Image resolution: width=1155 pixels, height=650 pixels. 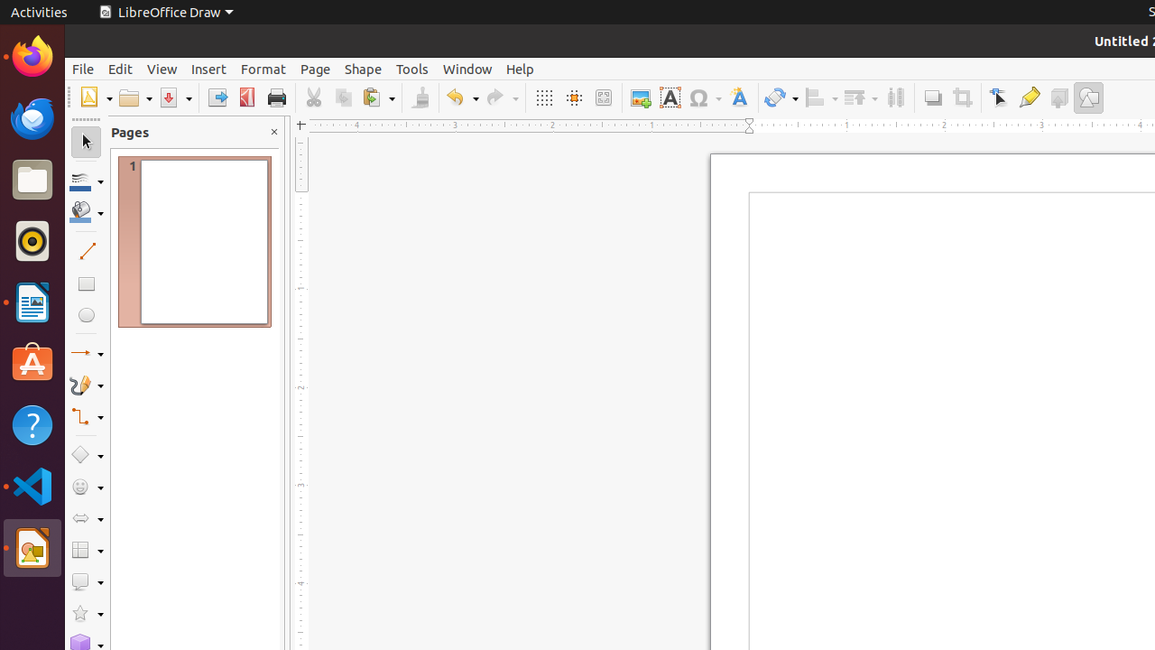 What do you see at coordinates (420, 97) in the screenshot?
I see `Clone` at bounding box center [420, 97].